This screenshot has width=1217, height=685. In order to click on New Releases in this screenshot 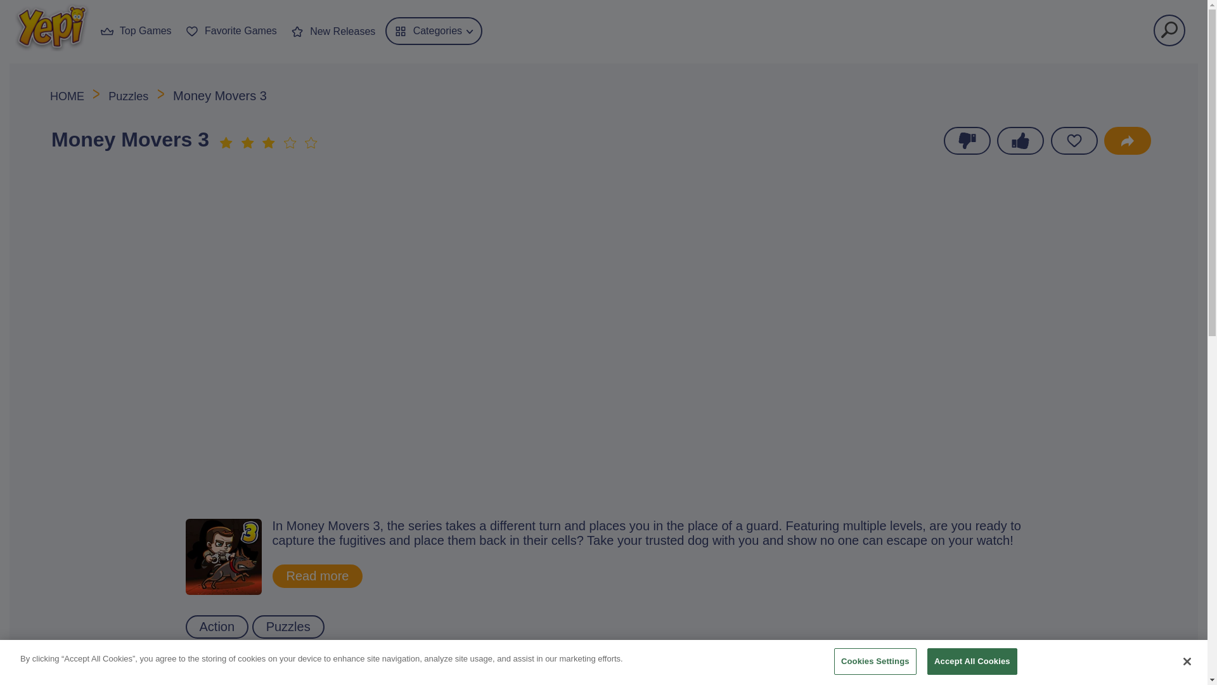, I will do `click(332, 30)`.